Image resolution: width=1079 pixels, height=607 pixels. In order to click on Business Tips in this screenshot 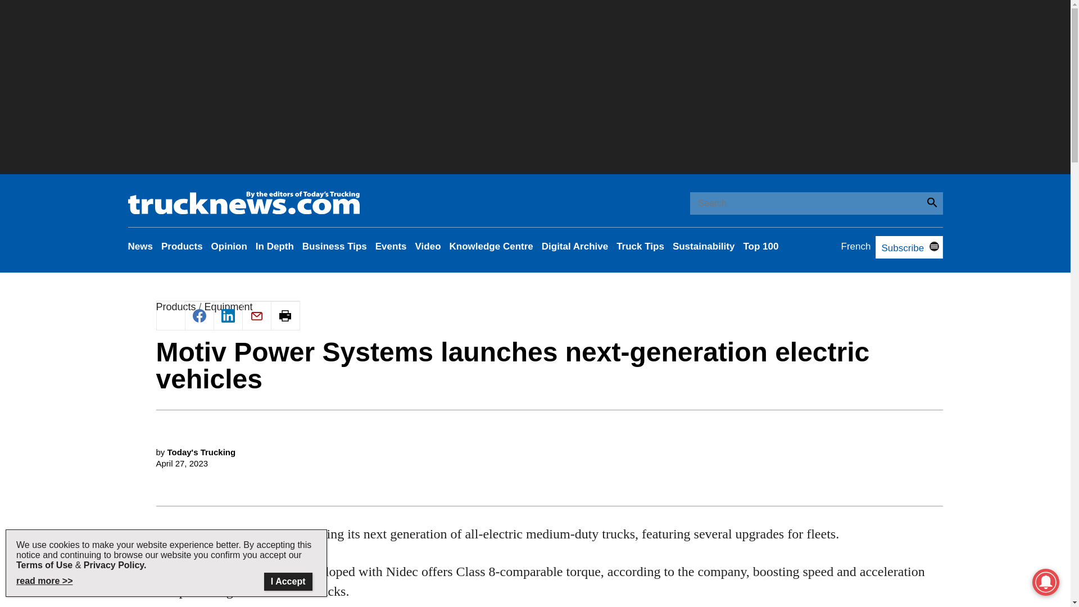, I will do `click(334, 246)`.